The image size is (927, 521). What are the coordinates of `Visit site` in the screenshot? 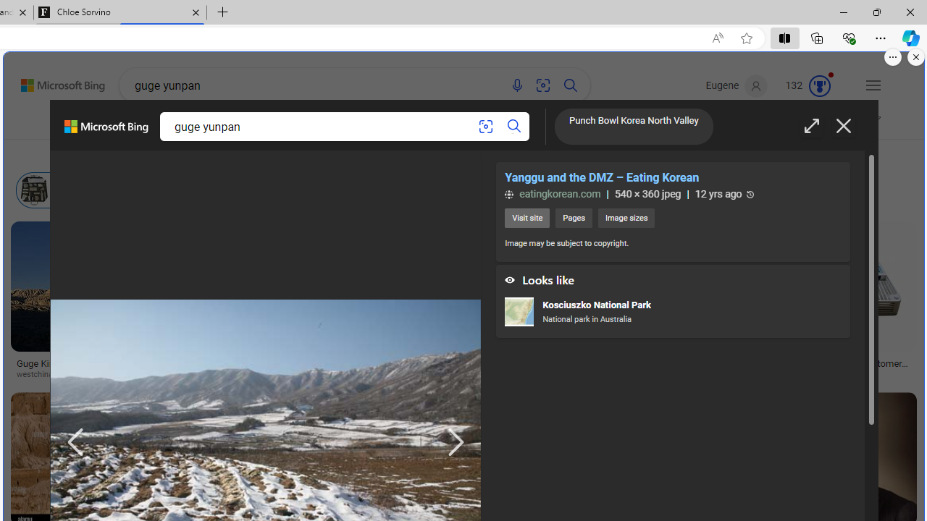 It's located at (527, 219).